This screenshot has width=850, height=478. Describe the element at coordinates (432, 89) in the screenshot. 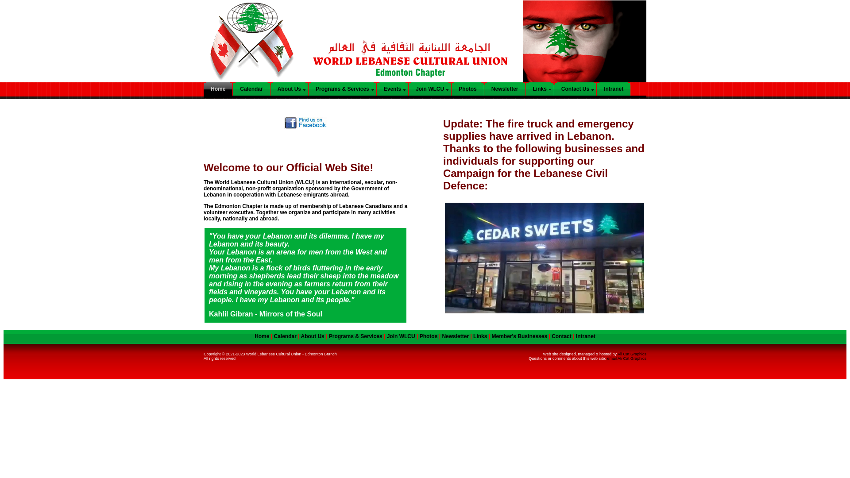

I see `Join WLCU` at that location.